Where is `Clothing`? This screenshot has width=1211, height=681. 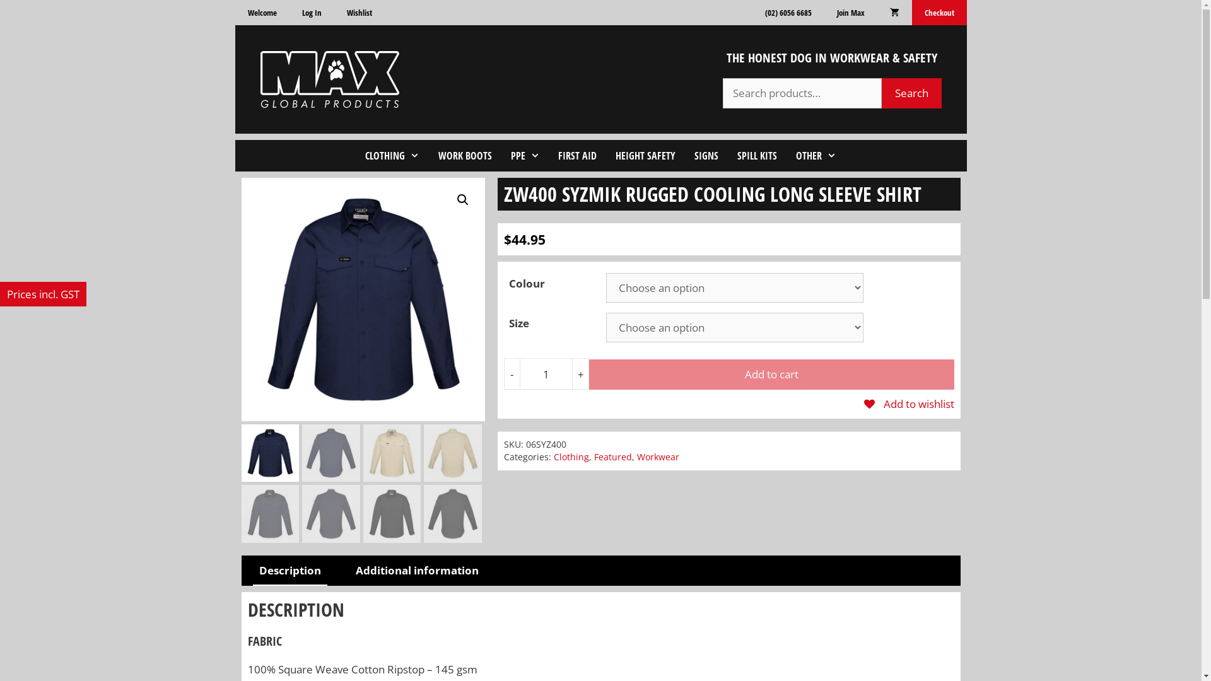
Clothing is located at coordinates (571, 457).